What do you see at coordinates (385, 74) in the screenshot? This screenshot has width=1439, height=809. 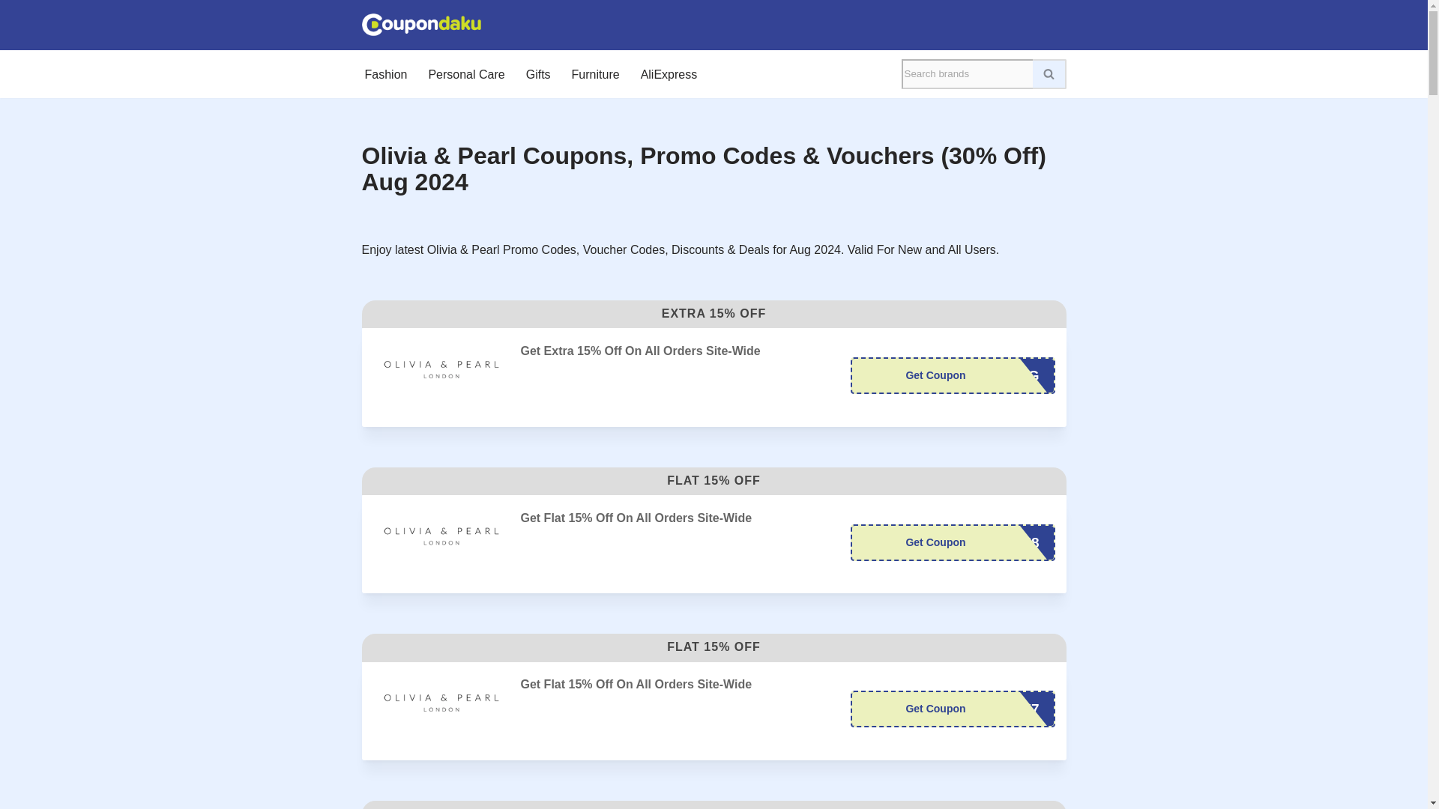 I see `Fashion` at bounding box center [385, 74].